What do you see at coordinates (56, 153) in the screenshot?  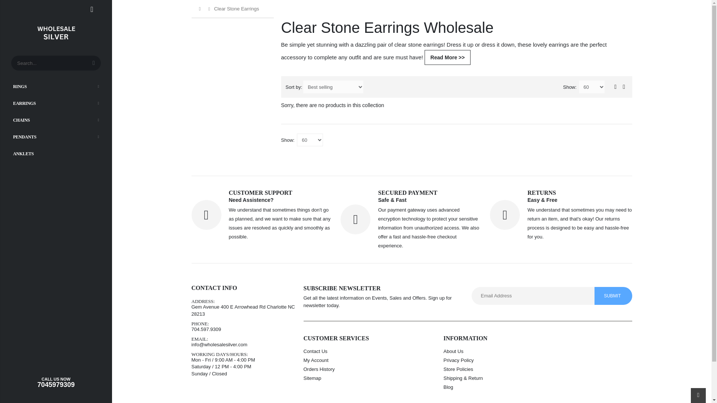 I see `ANKLETS` at bounding box center [56, 153].